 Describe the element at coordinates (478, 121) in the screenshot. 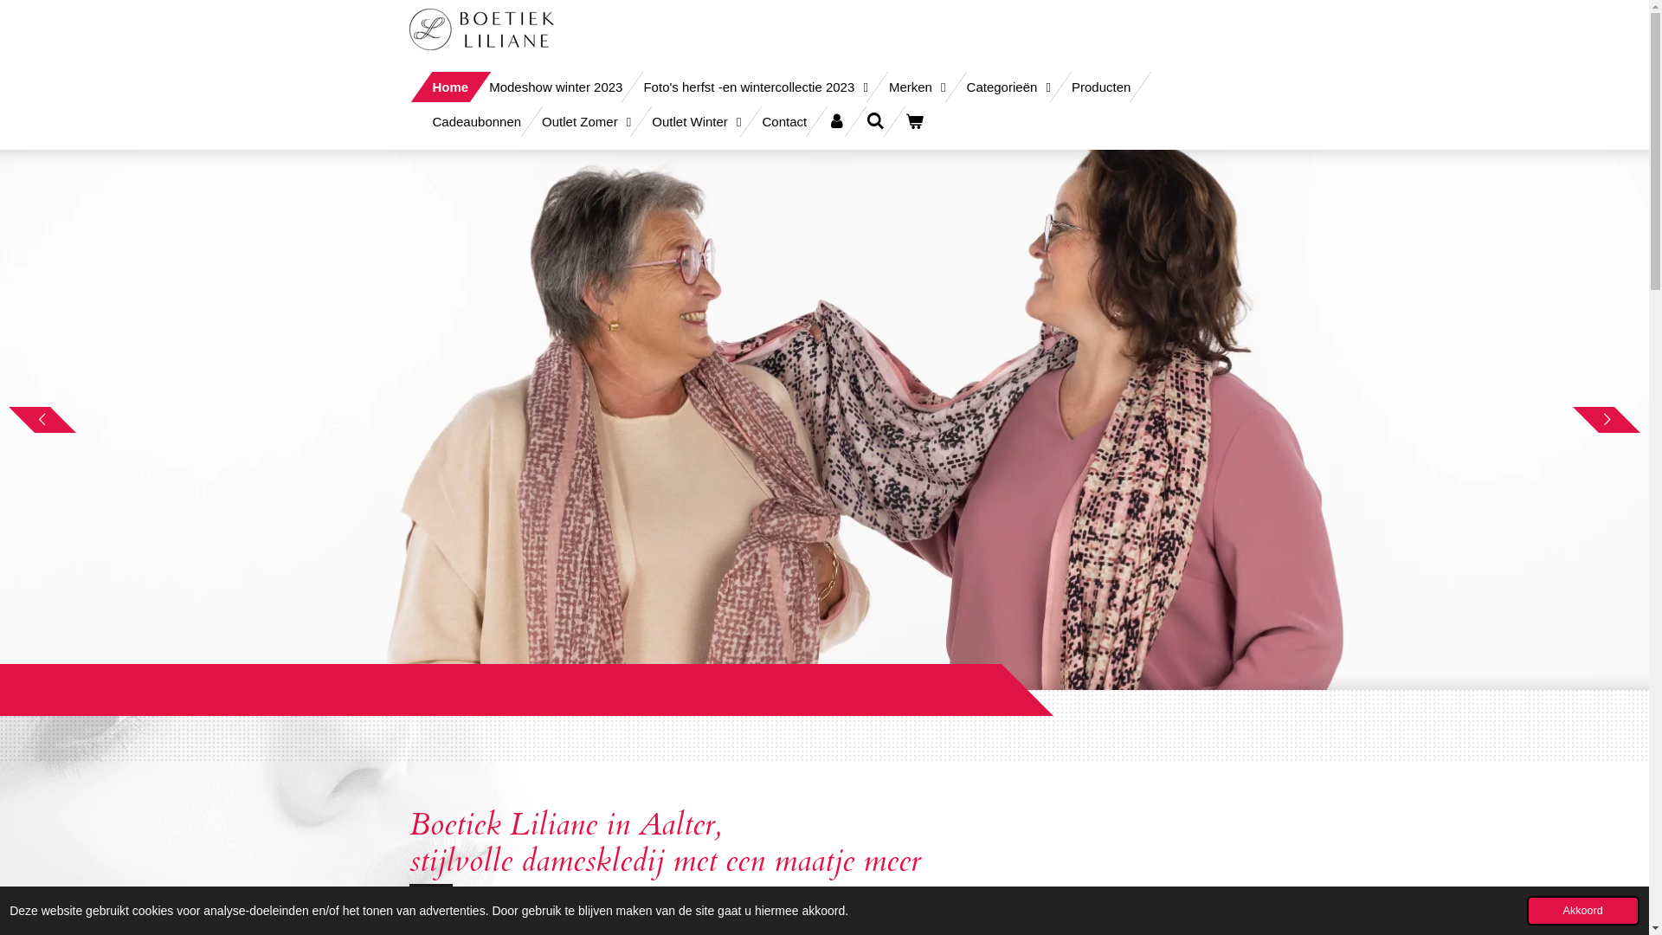

I see `Cadeaubonnen` at that location.